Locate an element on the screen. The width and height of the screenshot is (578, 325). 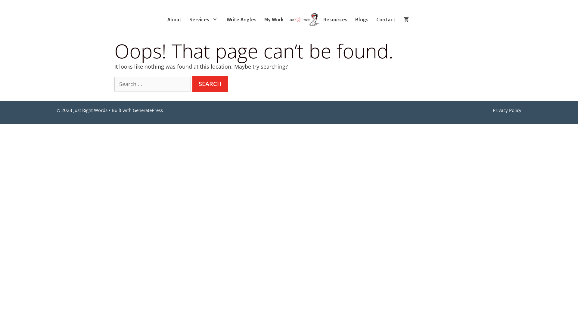
View your shopping cart is located at coordinates (407, 20).